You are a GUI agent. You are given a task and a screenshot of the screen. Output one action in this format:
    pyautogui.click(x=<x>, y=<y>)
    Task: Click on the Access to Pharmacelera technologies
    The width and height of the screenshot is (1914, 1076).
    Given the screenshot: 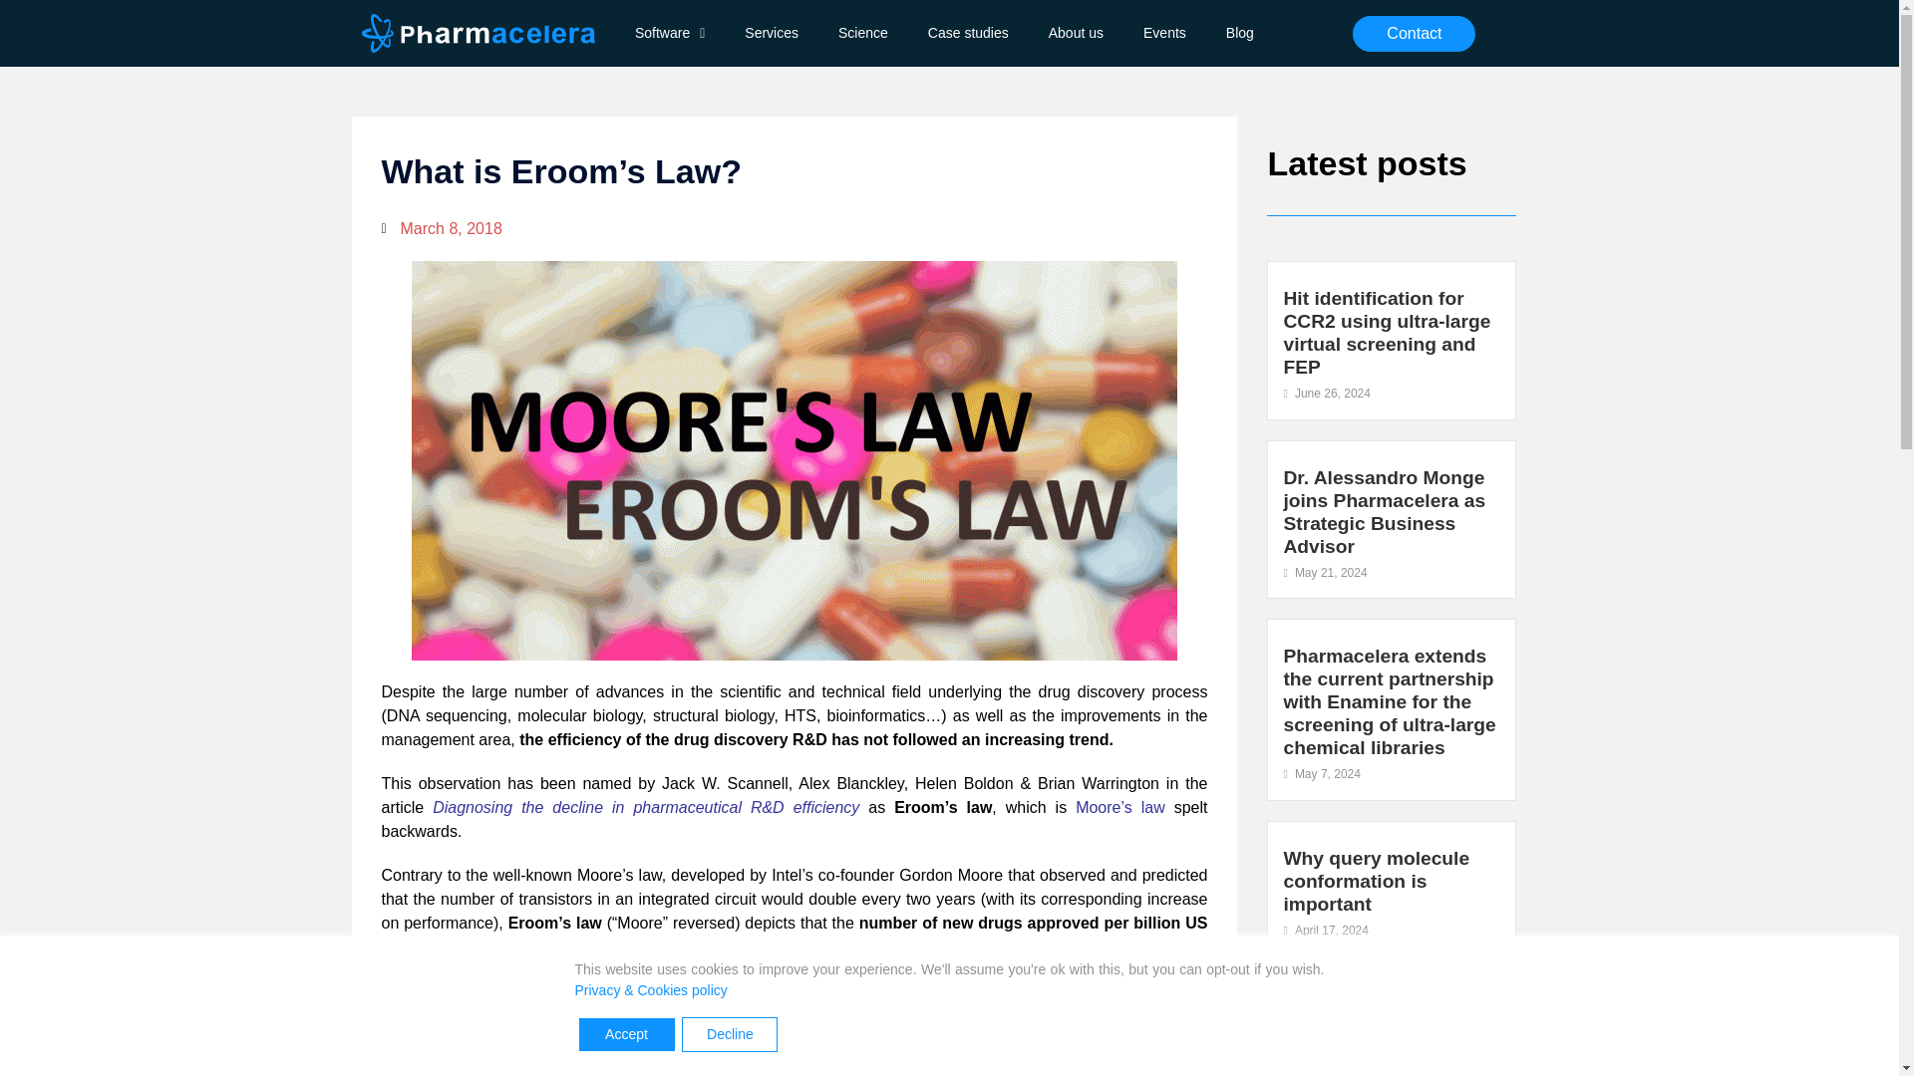 What is the action you would take?
    pyautogui.click(x=1346, y=1036)
    